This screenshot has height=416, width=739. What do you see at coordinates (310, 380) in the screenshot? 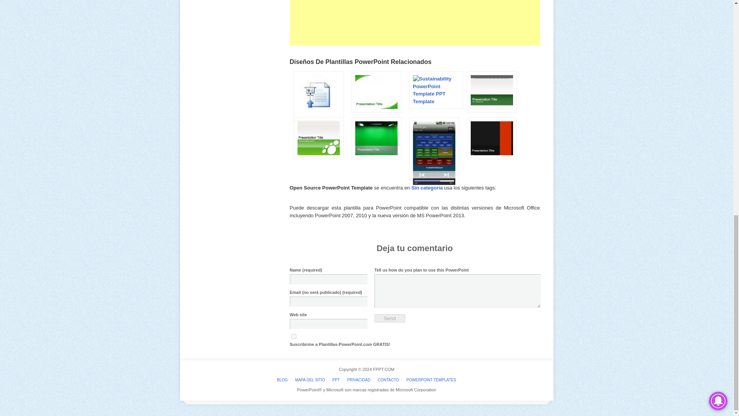
I see `MAPA DEL SITIO` at bounding box center [310, 380].